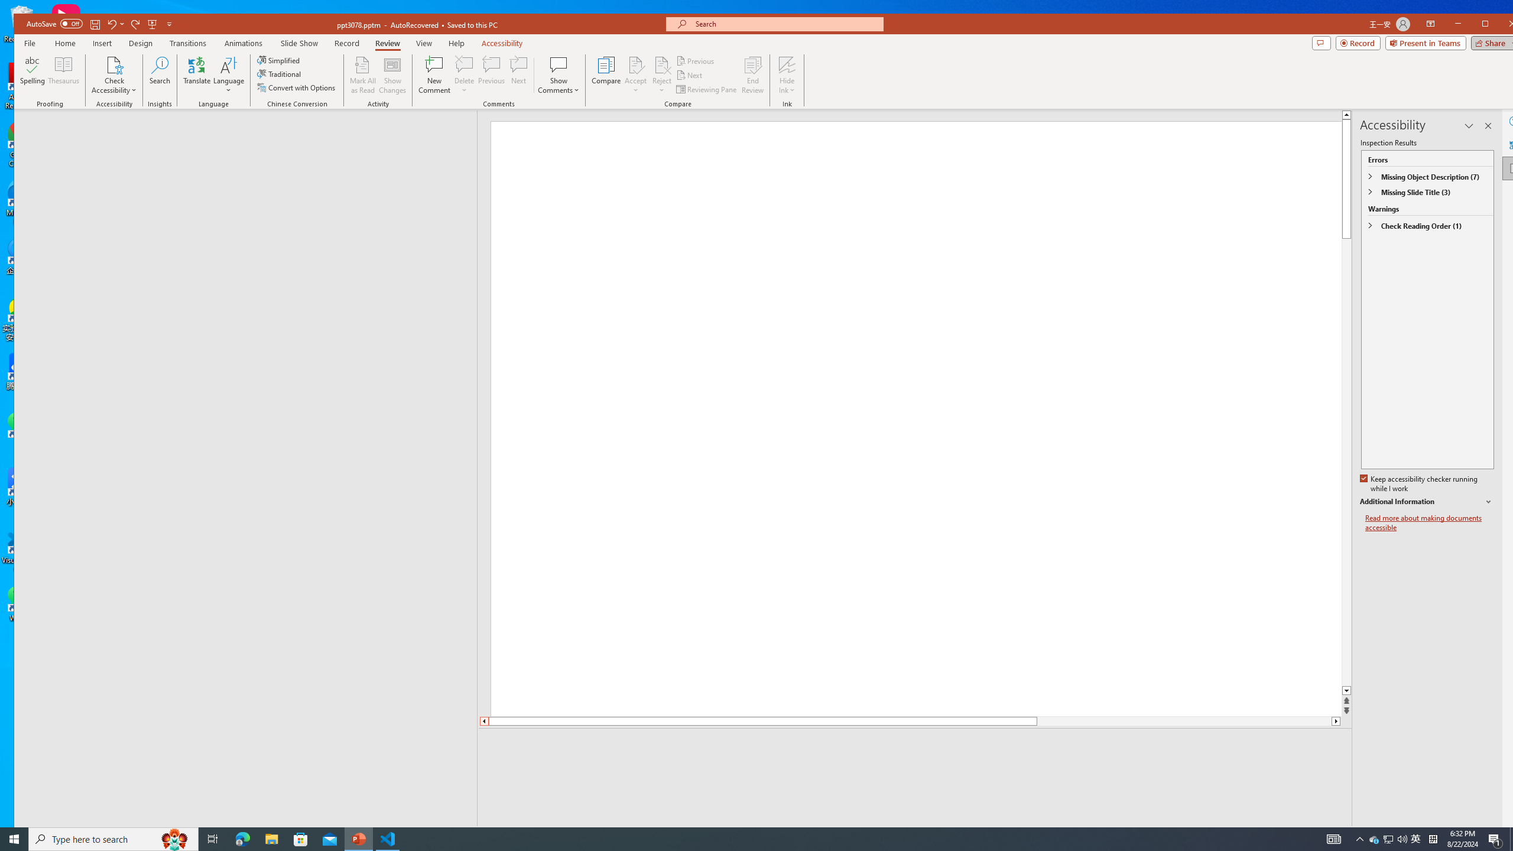 The width and height of the screenshot is (1513, 851). What do you see at coordinates (32, 75) in the screenshot?
I see `Spelling...` at bounding box center [32, 75].